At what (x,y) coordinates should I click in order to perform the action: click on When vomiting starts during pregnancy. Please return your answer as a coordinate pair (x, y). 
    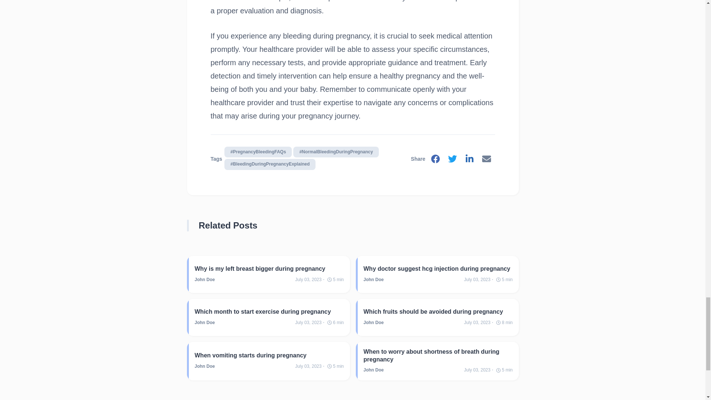
    Looking at the image, I should click on (270, 355).